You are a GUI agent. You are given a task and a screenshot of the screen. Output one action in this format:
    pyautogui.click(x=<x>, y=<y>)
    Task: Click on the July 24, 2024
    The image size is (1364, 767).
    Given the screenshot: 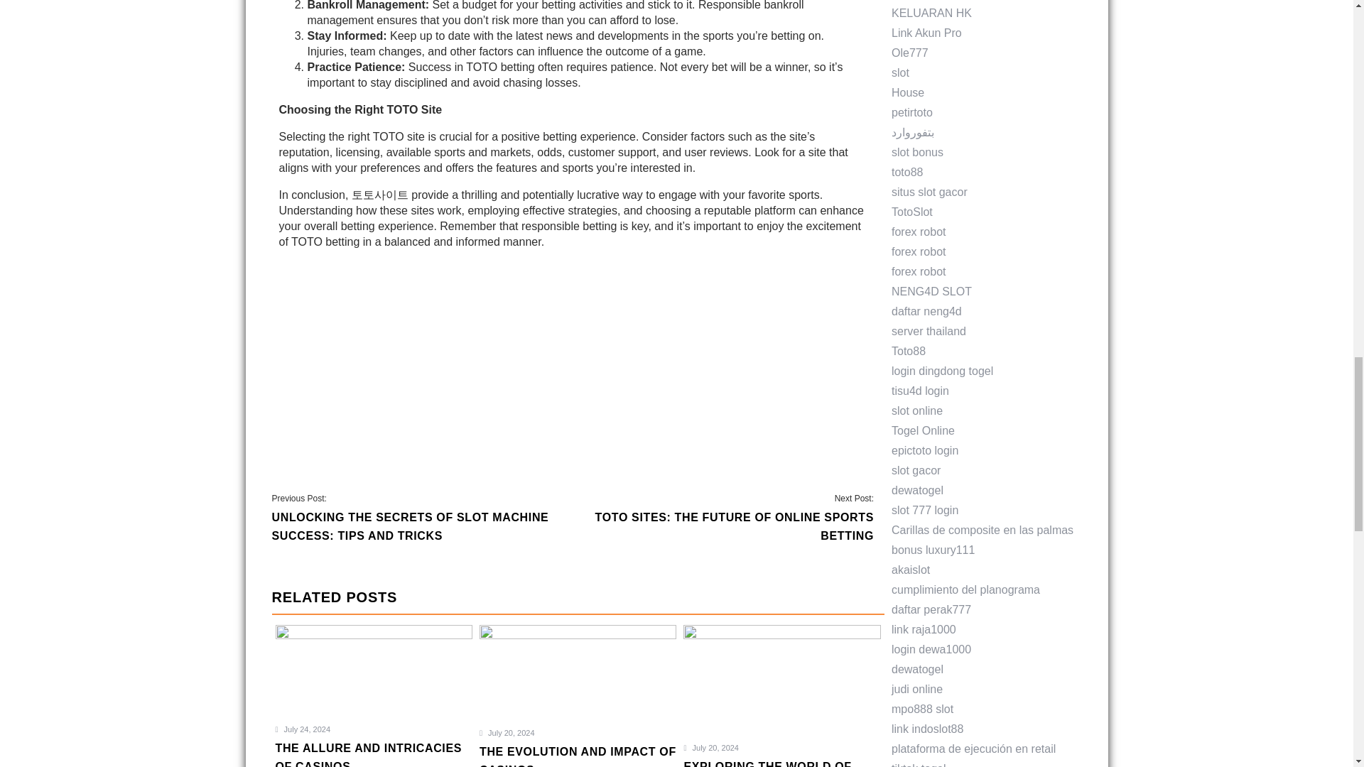 What is the action you would take?
    pyautogui.click(x=723, y=518)
    